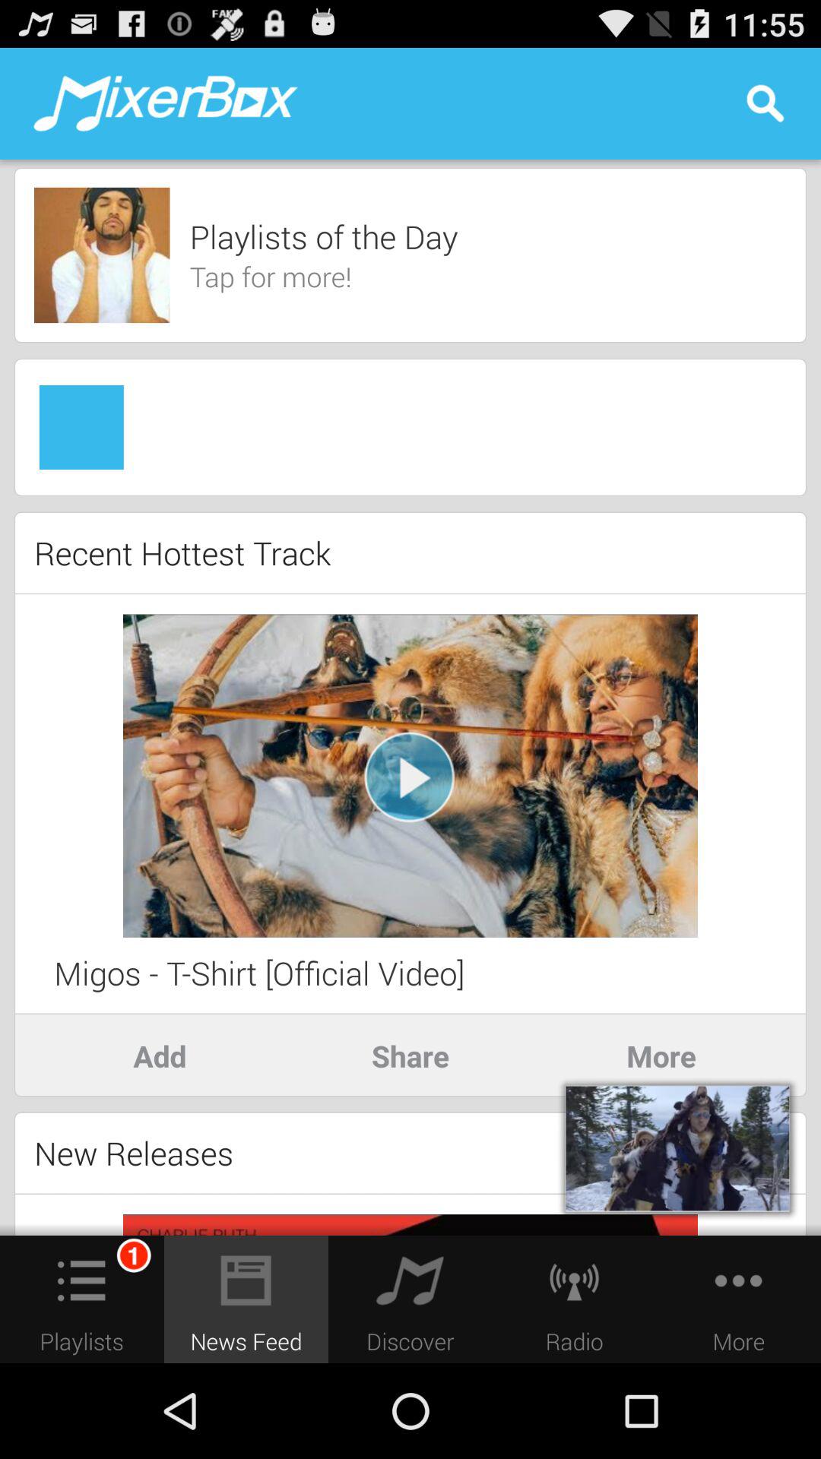 Image resolution: width=821 pixels, height=1459 pixels. Describe the element at coordinates (160, 1055) in the screenshot. I see `turn off the icon to the left of the share app` at that location.